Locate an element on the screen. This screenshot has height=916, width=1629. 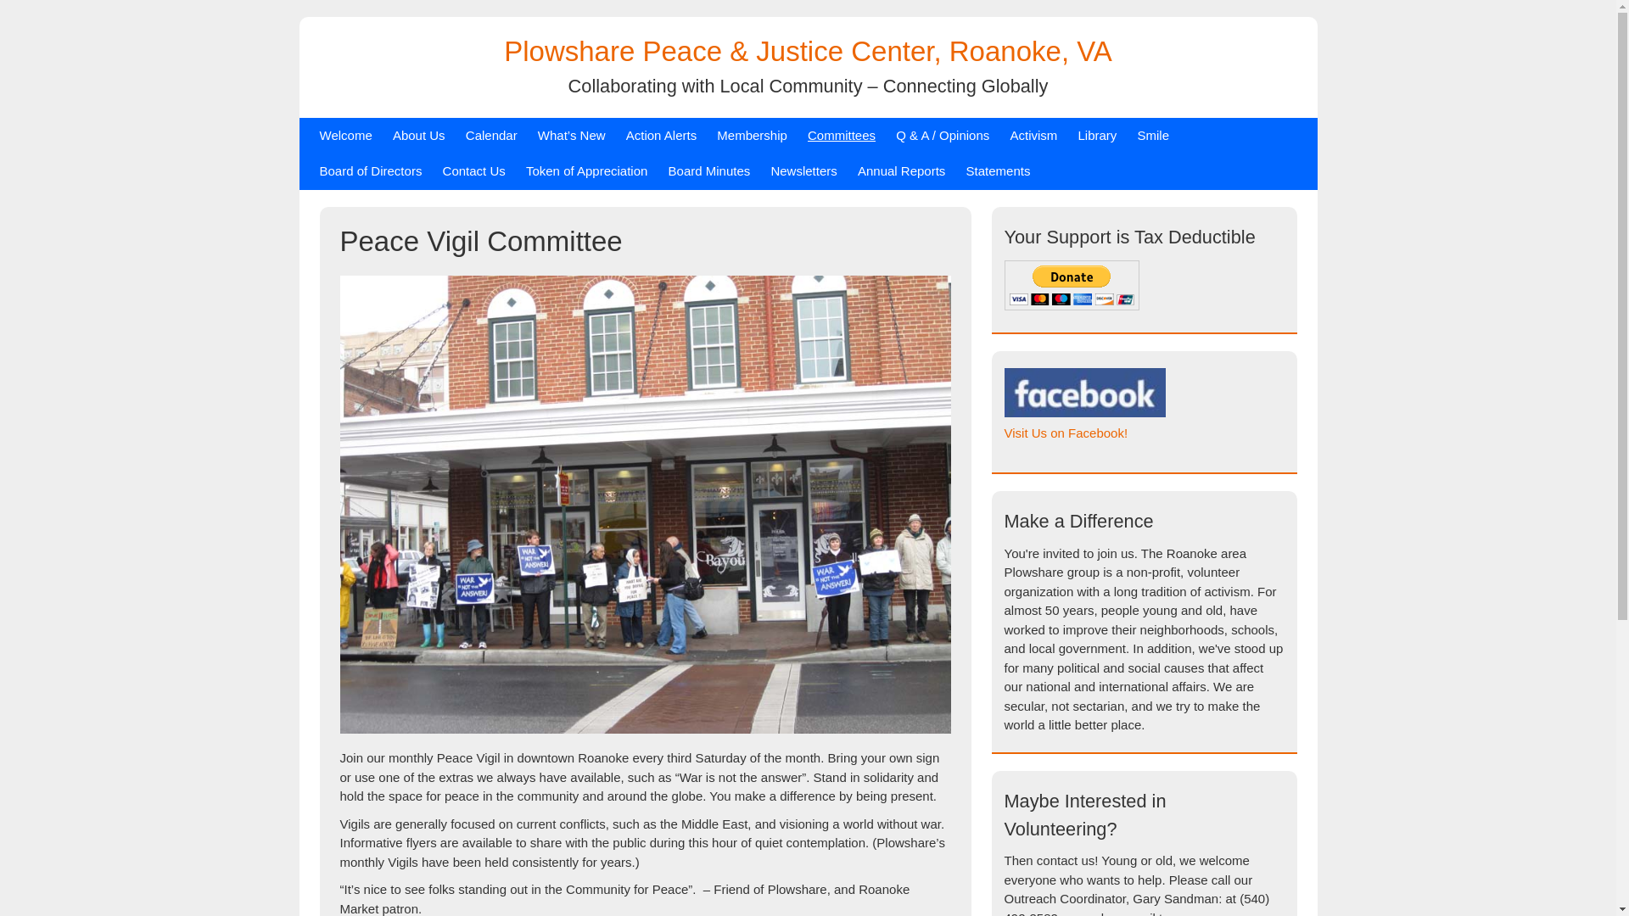
Calendar is located at coordinates (492, 136).